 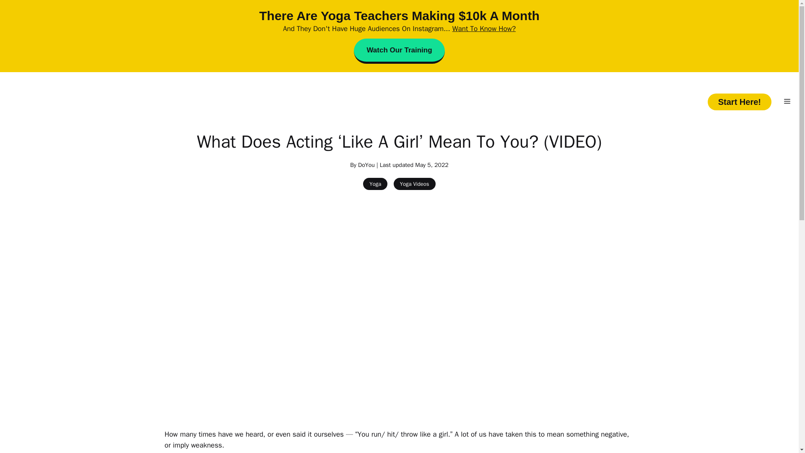 I want to click on DoYou, so click(x=399, y=102).